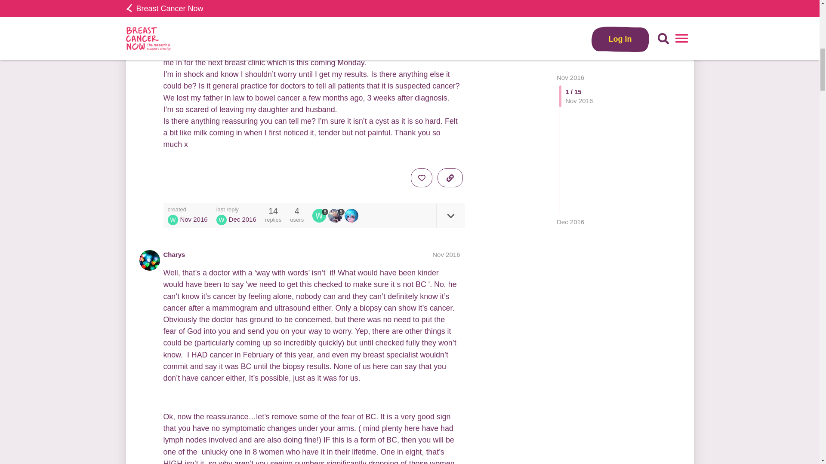 Image resolution: width=826 pixels, height=464 pixels. What do you see at coordinates (450, 216) in the screenshot?
I see `expand topic details` at bounding box center [450, 216].